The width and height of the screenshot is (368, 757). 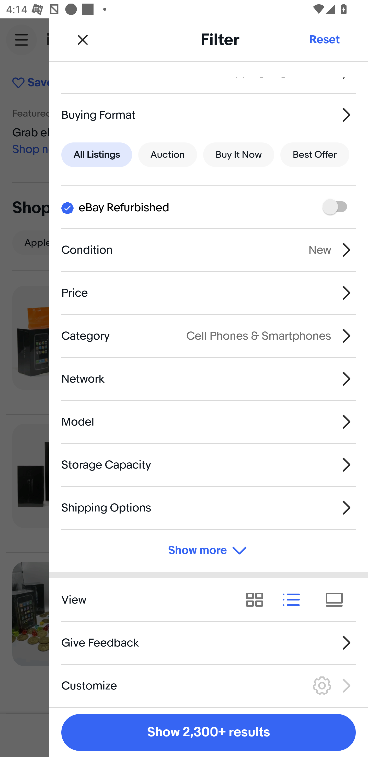 What do you see at coordinates (209, 379) in the screenshot?
I see `Network` at bounding box center [209, 379].